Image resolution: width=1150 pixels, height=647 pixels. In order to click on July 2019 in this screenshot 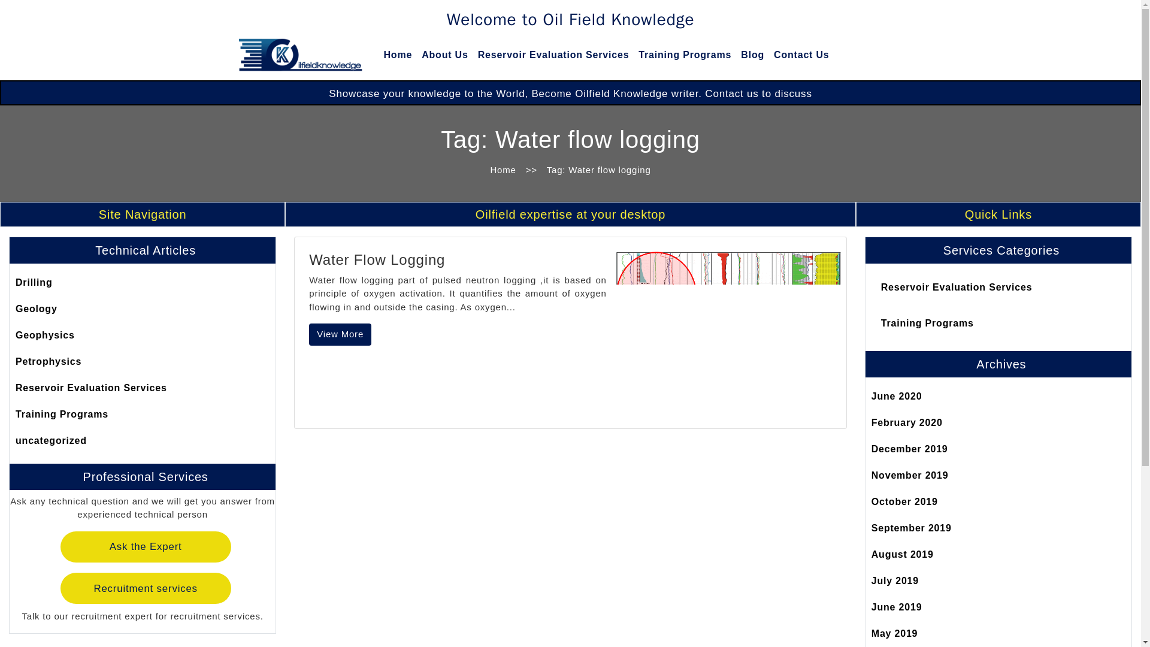, I will do `click(998, 581)`.